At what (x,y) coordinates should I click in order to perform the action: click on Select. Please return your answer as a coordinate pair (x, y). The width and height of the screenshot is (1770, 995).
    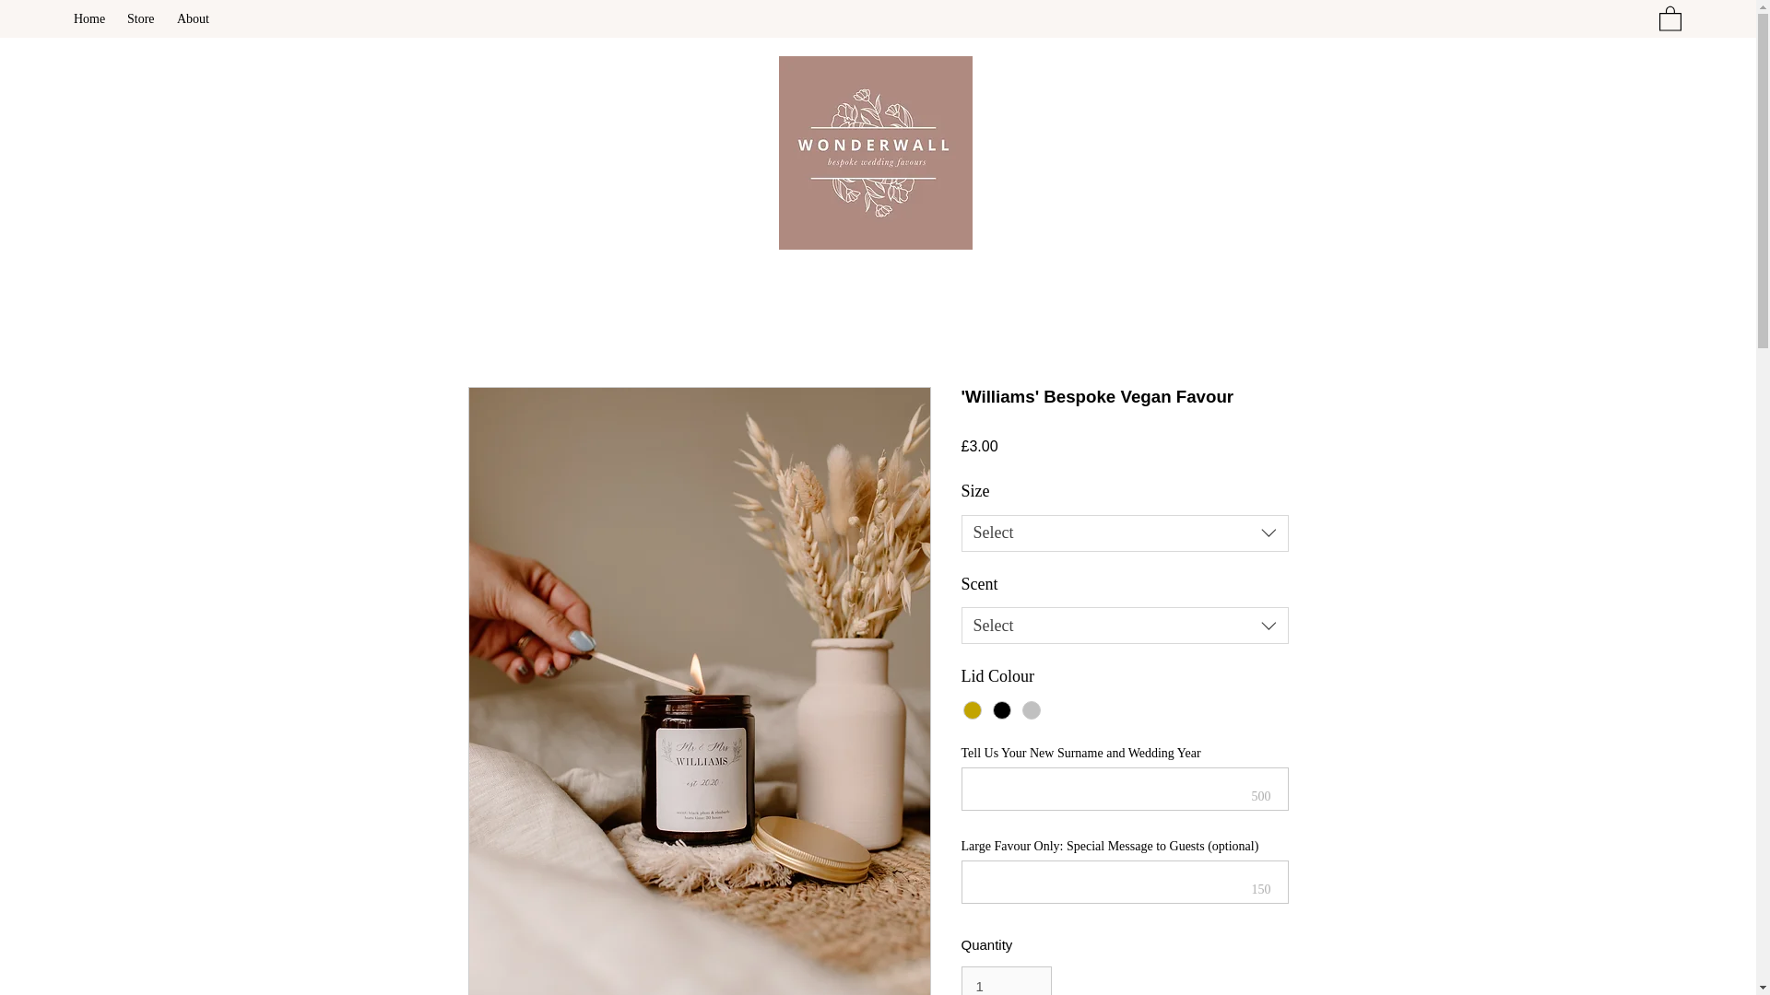
    Looking at the image, I should click on (1125, 625).